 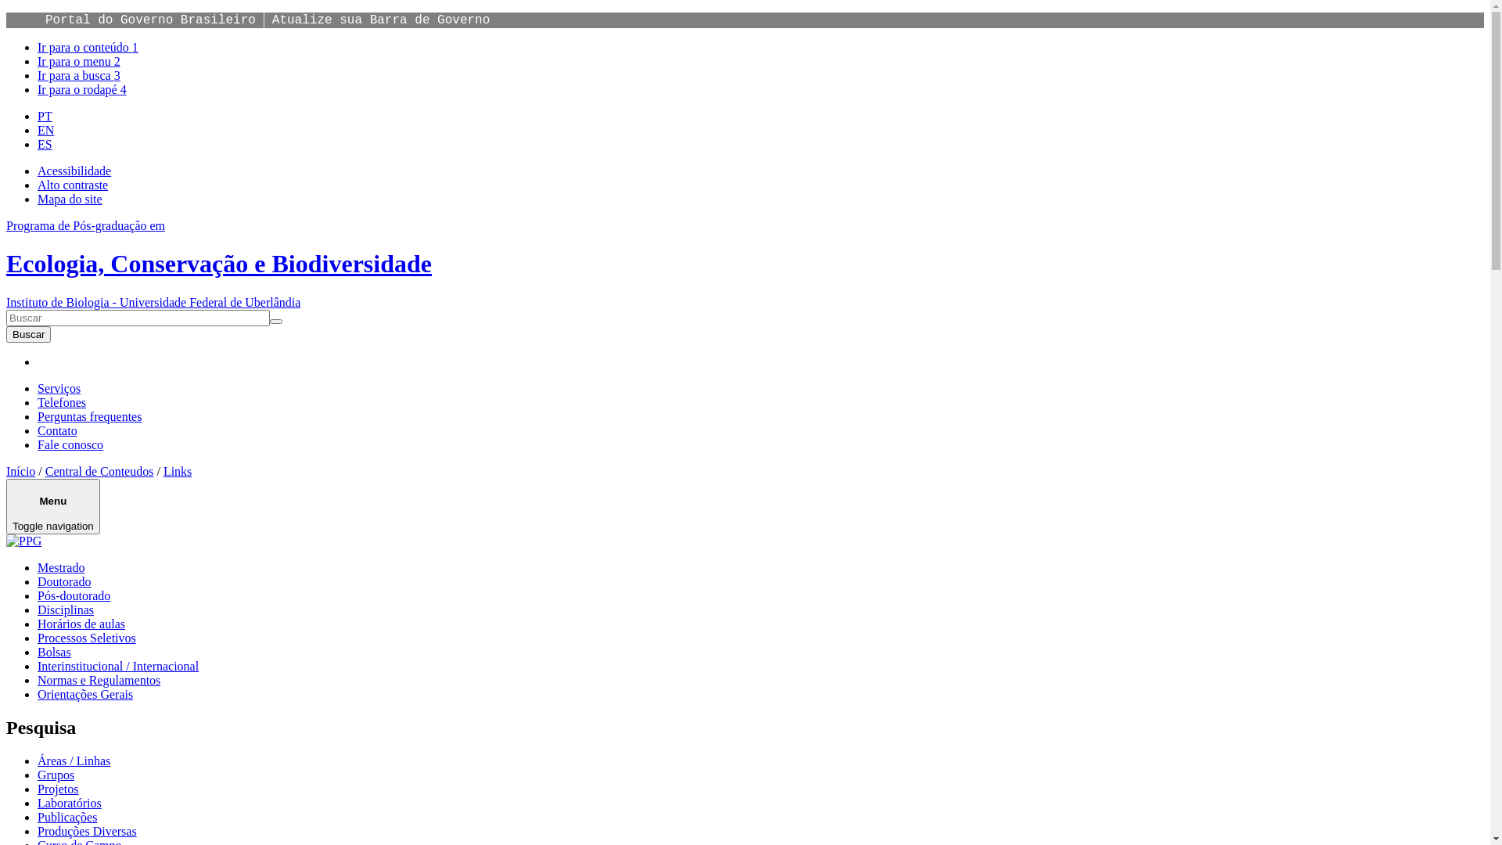 I want to click on Perguntas frequentes, so click(x=89, y=416).